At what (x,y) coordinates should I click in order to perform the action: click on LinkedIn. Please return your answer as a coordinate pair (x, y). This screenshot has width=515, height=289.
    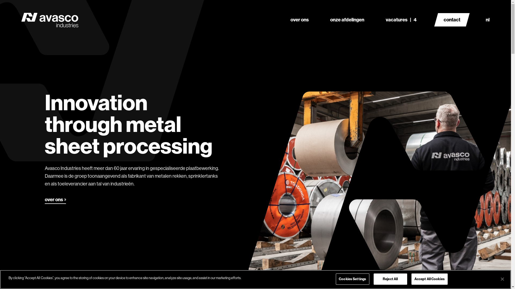
    Looking at the image, I should click on (458, 247).